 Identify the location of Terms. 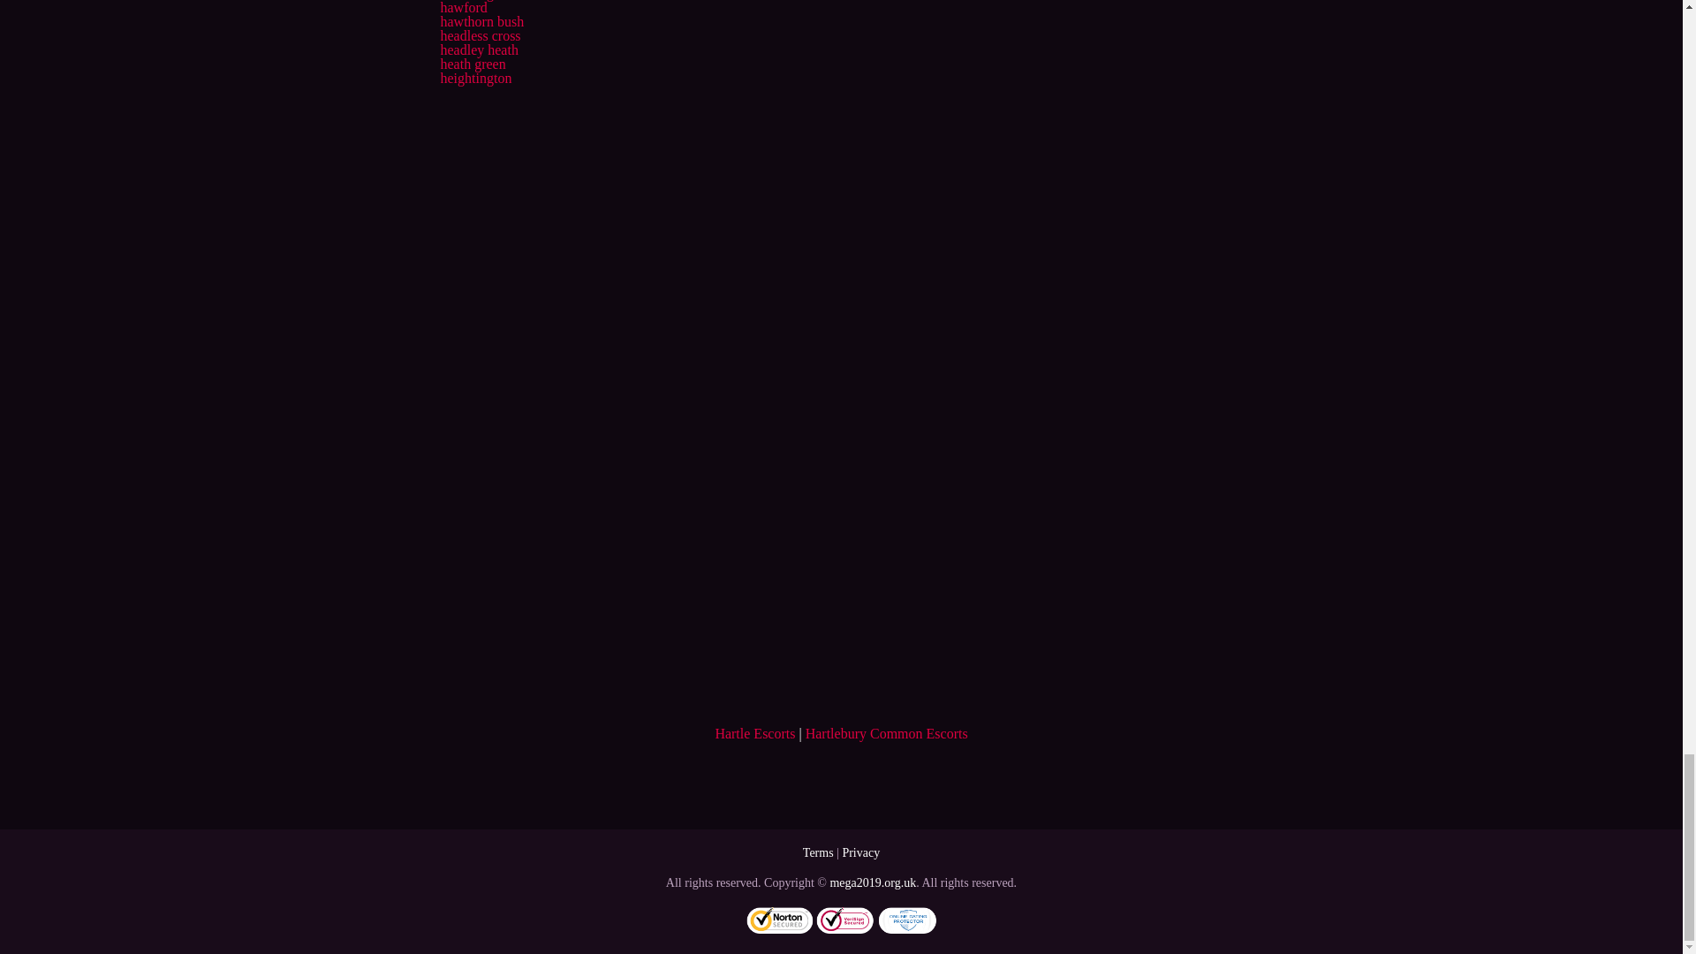
(818, 852).